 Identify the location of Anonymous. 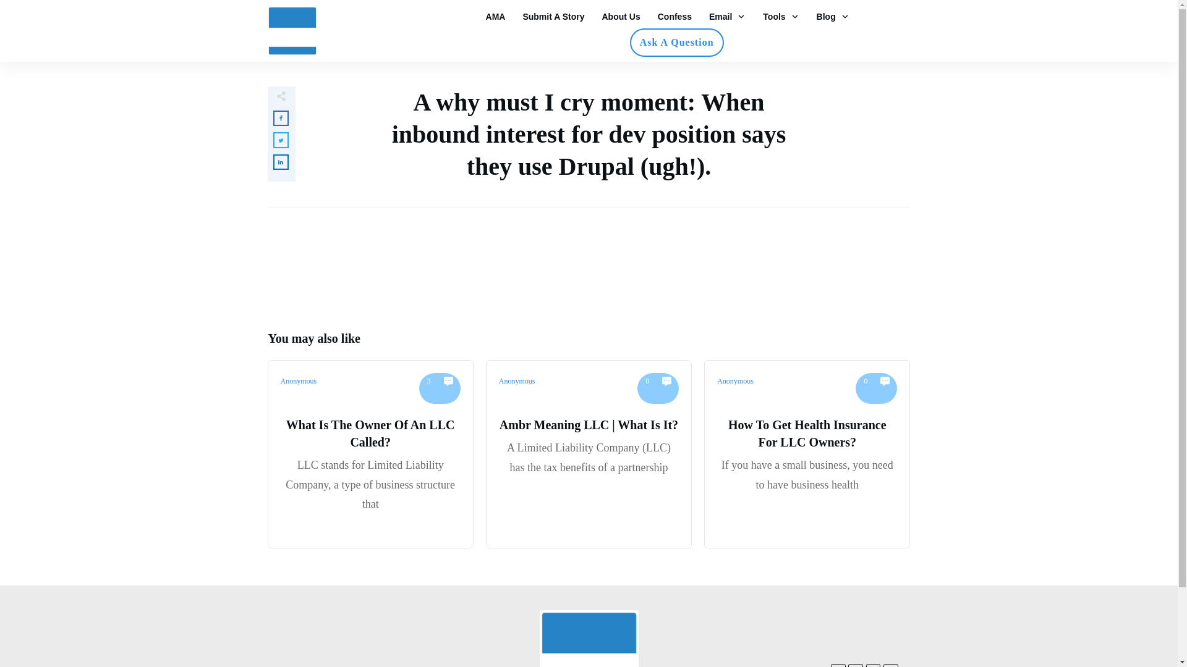
(735, 381).